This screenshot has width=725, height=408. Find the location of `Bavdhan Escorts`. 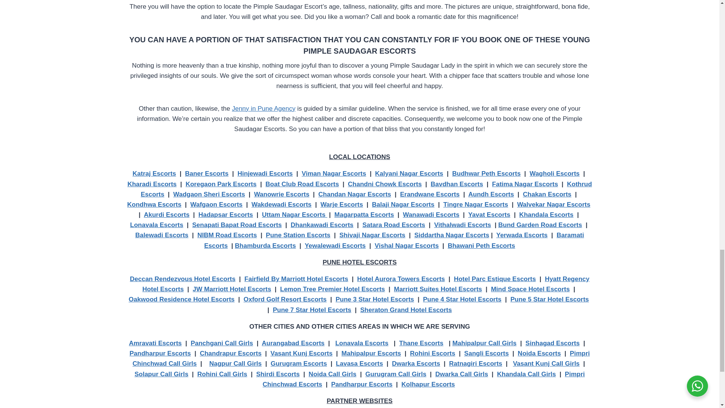

Bavdhan Escorts is located at coordinates (457, 184).